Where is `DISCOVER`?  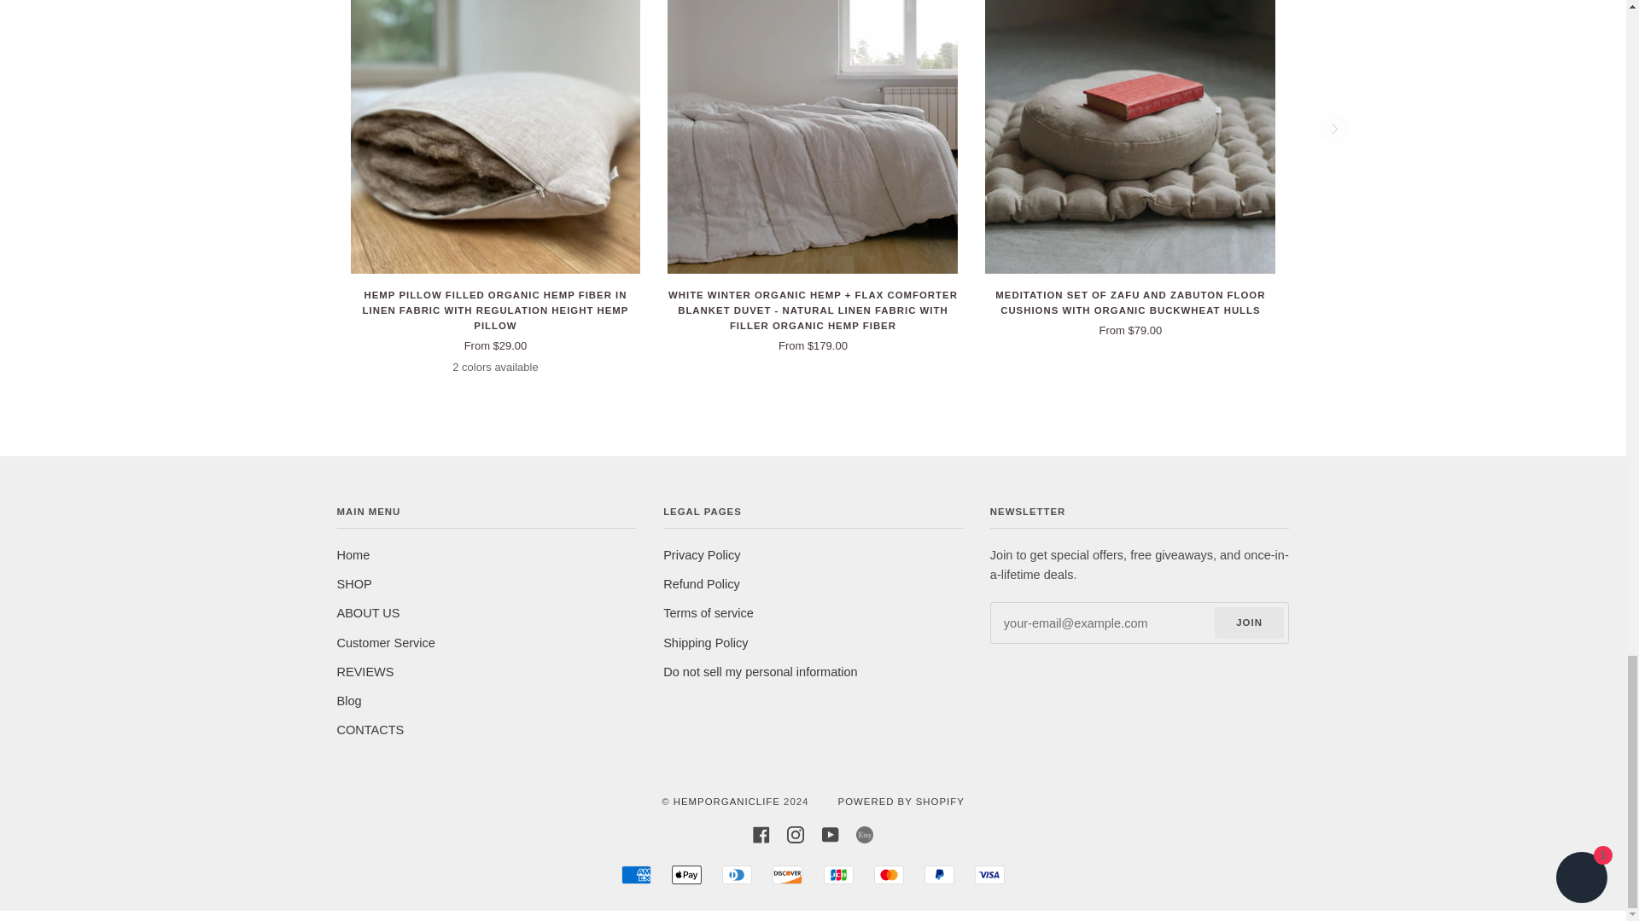 DISCOVER is located at coordinates (787, 875).